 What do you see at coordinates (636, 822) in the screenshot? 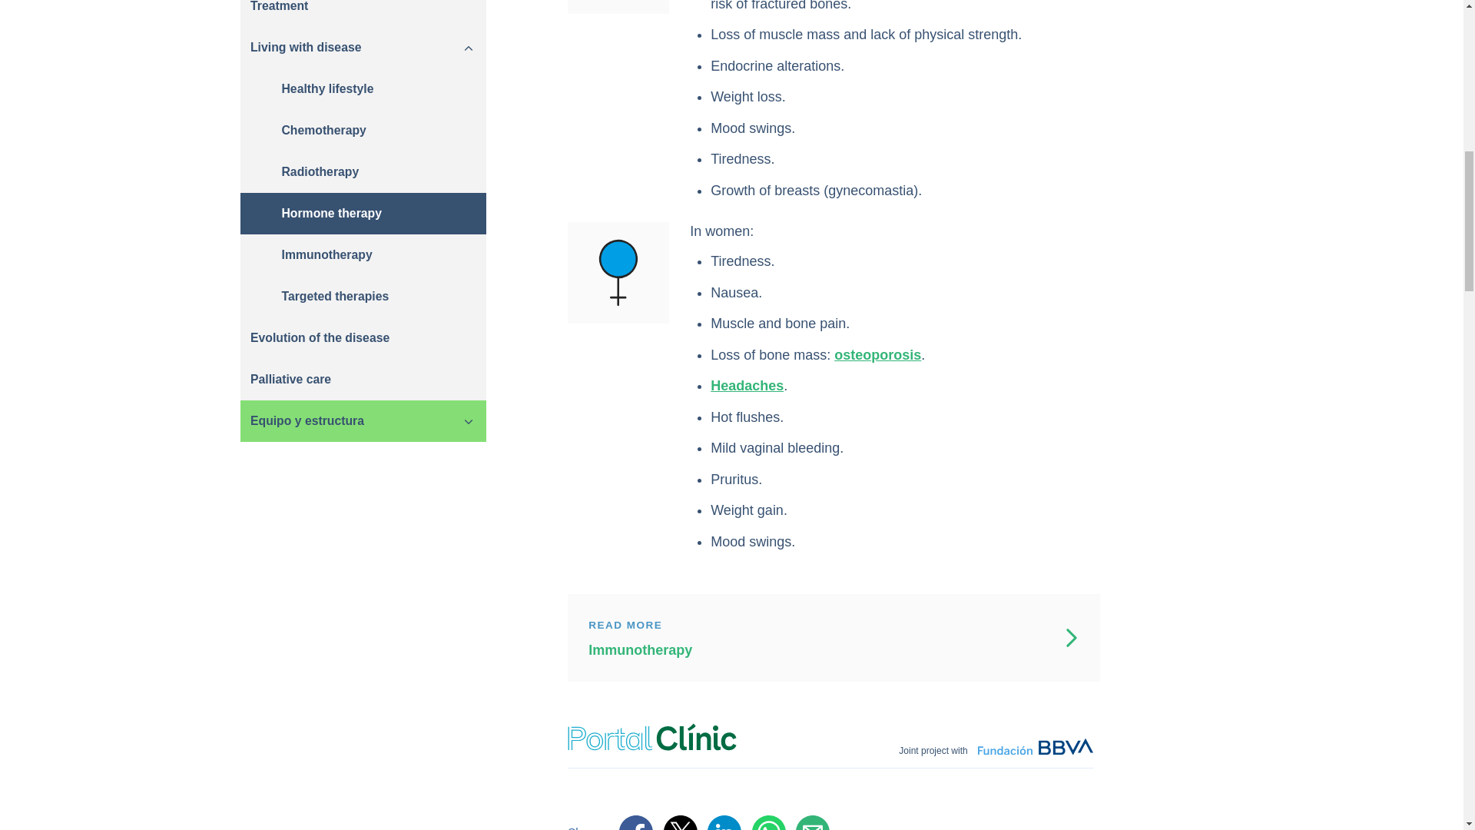
I see `Share Facebook` at bounding box center [636, 822].